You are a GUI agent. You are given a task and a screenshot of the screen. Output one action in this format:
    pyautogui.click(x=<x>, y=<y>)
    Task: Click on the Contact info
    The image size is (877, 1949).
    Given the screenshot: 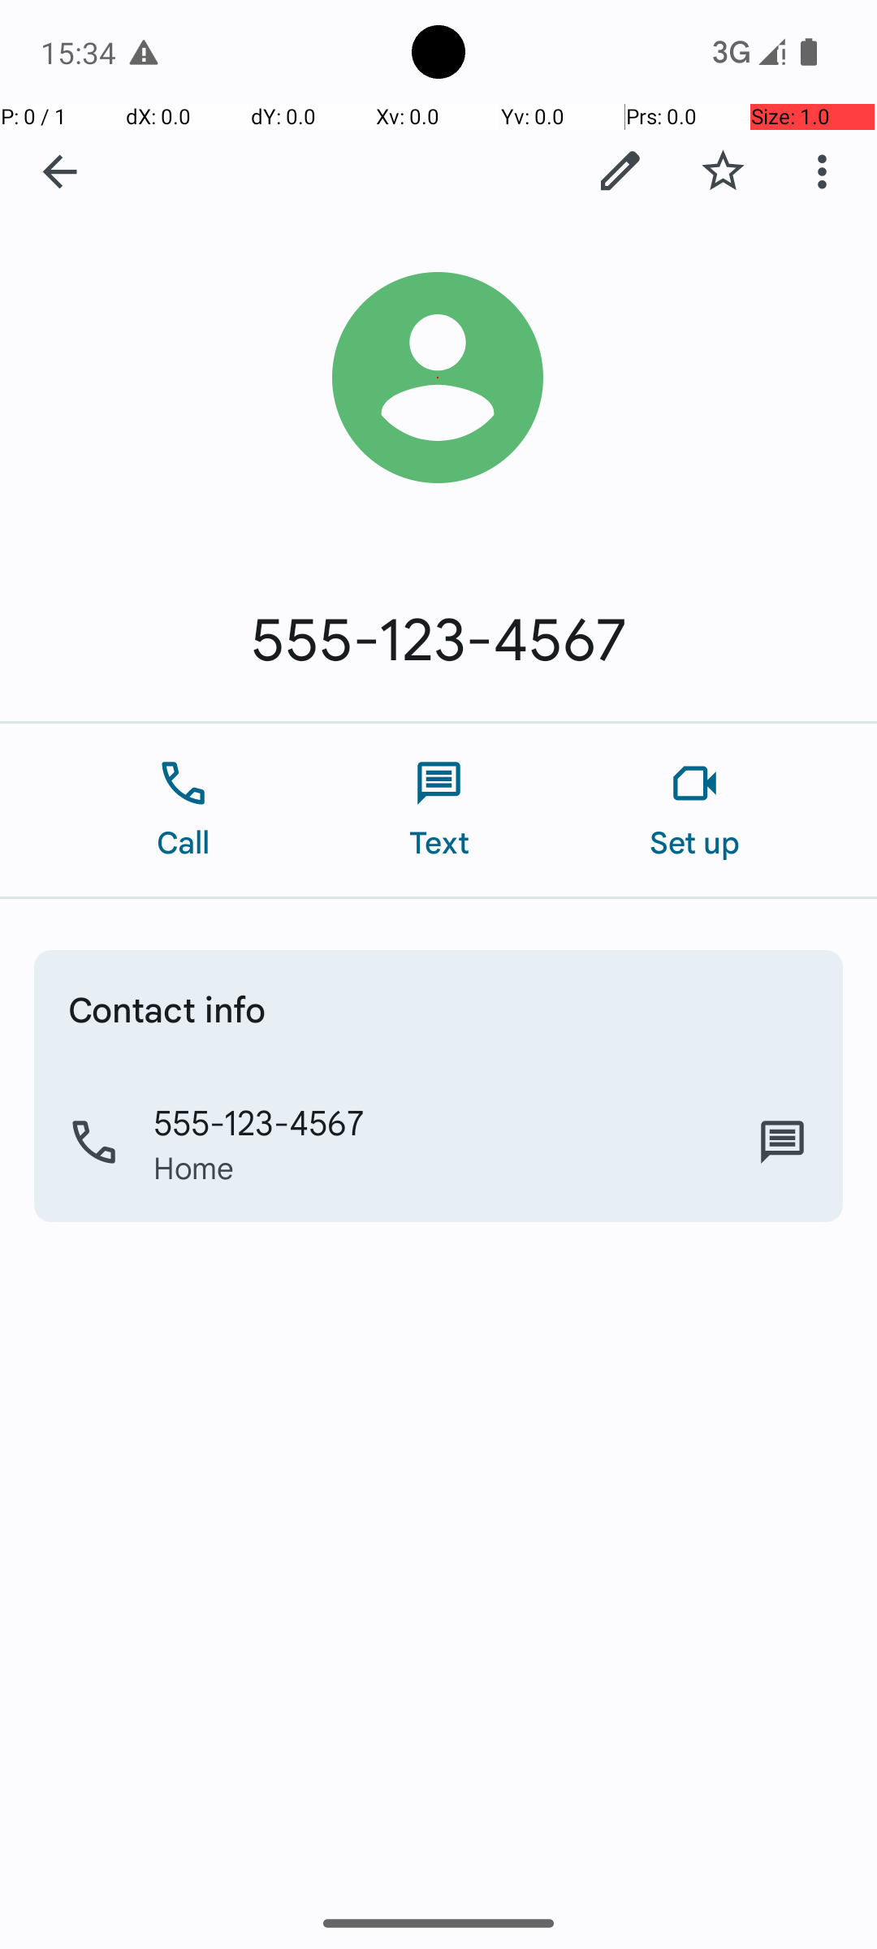 What is the action you would take?
    pyautogui.click(x=167, y=1009)
    